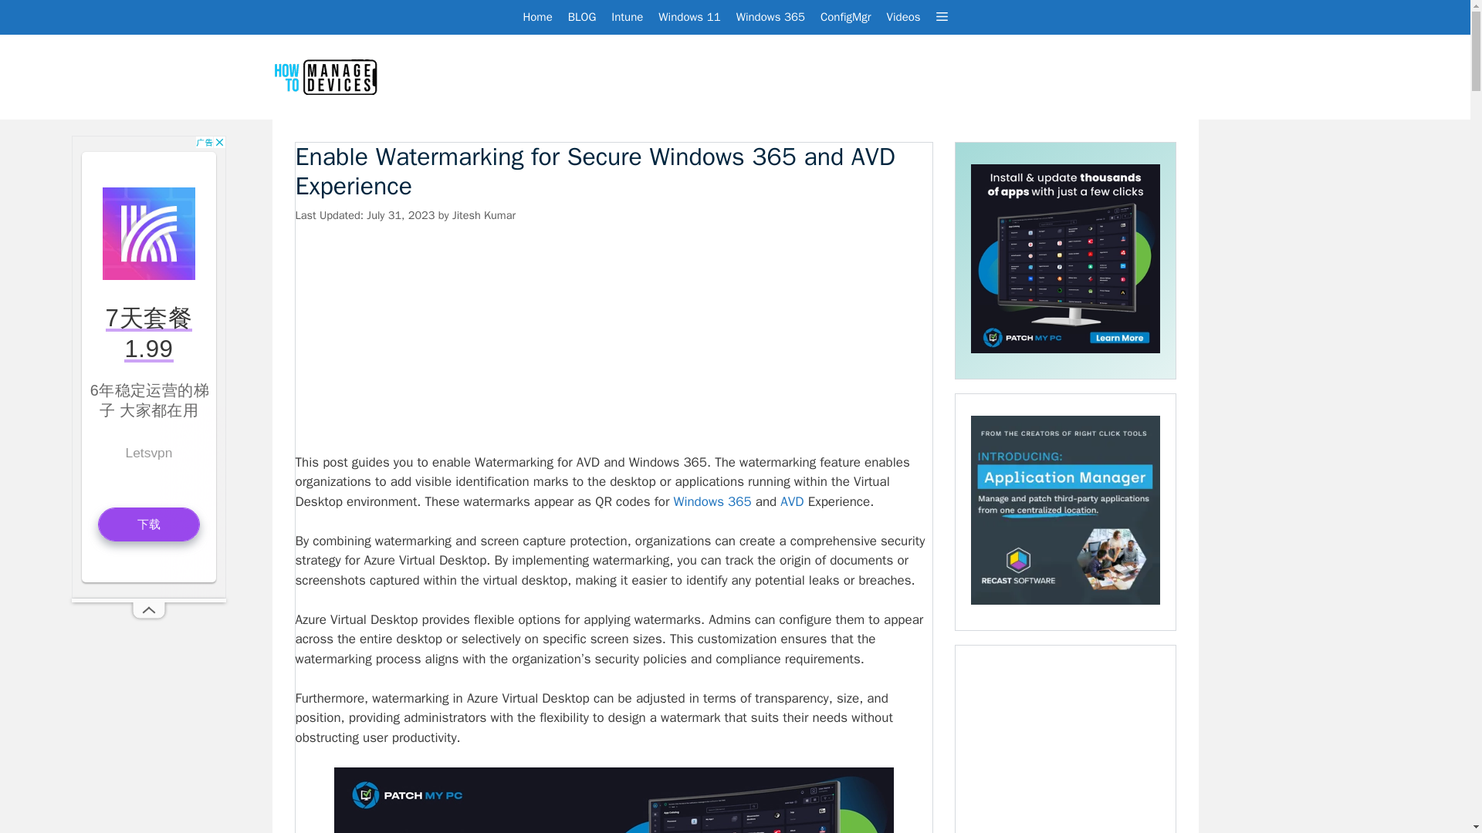  Describe the element at coordinates (537, 17) in the screenshot. I see `Home` at that location.